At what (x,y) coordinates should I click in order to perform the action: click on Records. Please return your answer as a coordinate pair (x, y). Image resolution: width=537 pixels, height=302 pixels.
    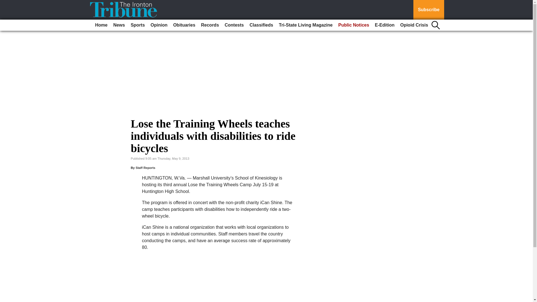
    Looking at the image, I should click on (210, 25).